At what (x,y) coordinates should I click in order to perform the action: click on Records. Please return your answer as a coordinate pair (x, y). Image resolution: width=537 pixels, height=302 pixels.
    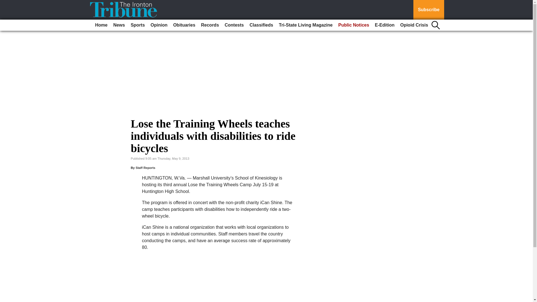
    Looking at the image, I should click on (210, 25).